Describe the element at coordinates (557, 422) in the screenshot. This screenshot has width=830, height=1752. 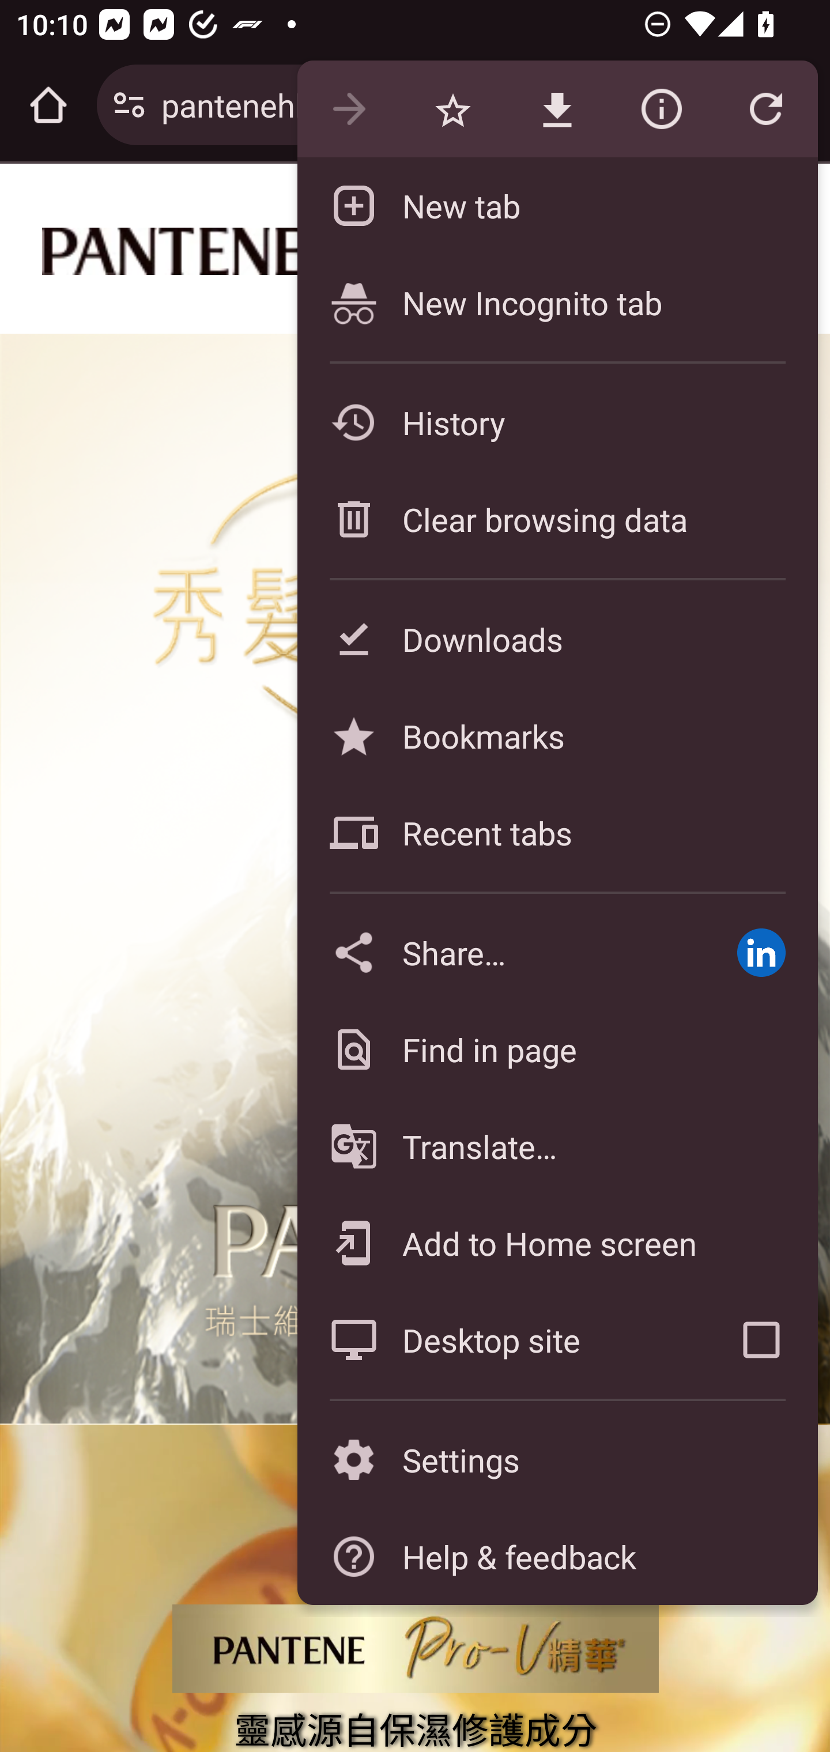
I see `History` at that location.